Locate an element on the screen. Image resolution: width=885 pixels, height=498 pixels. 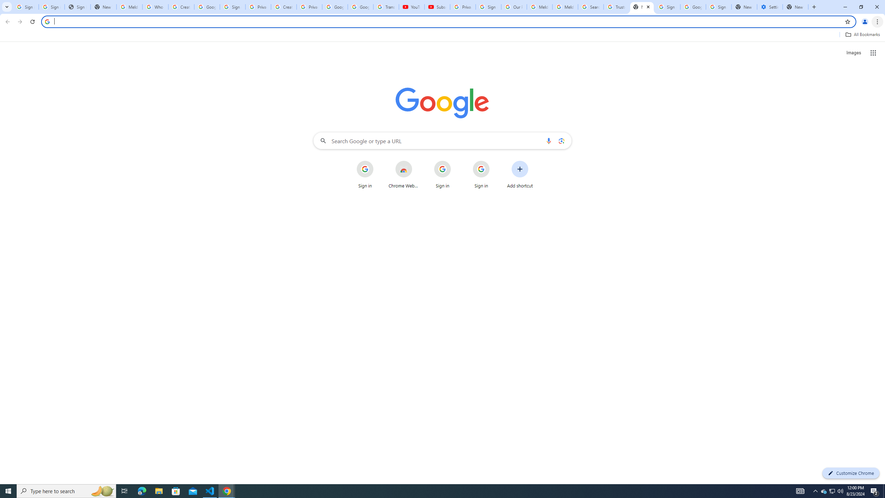
Search our Doodle Library Collection - Google Doodles is located at coordinates (591, 7).